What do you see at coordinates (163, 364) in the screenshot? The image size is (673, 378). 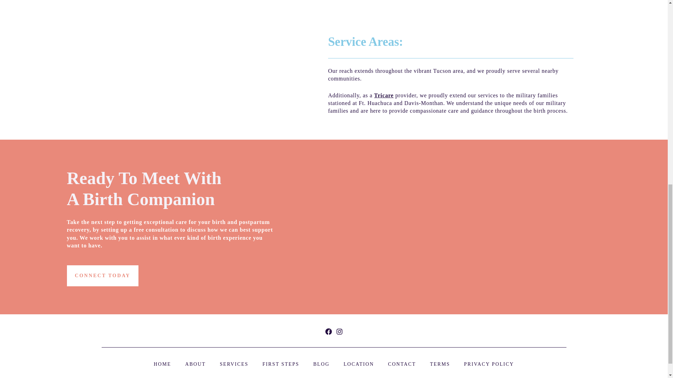 I see `HOME` at bounding box center [163, 364].